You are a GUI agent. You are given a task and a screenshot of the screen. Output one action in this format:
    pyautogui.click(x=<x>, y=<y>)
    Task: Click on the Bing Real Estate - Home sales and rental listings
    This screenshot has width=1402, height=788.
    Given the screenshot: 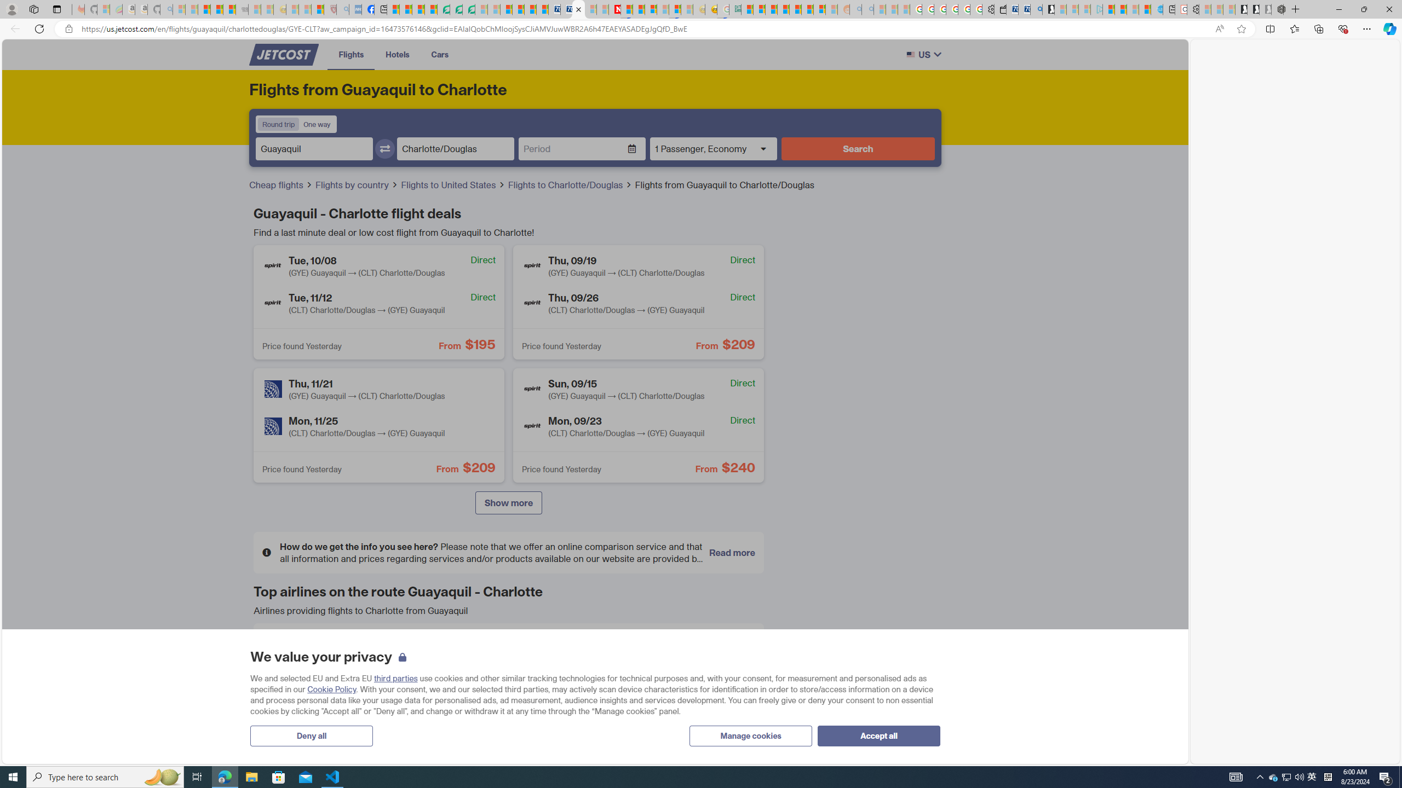 What is the action you would take?
    pyautogui.click(x=1036, y=9)
    